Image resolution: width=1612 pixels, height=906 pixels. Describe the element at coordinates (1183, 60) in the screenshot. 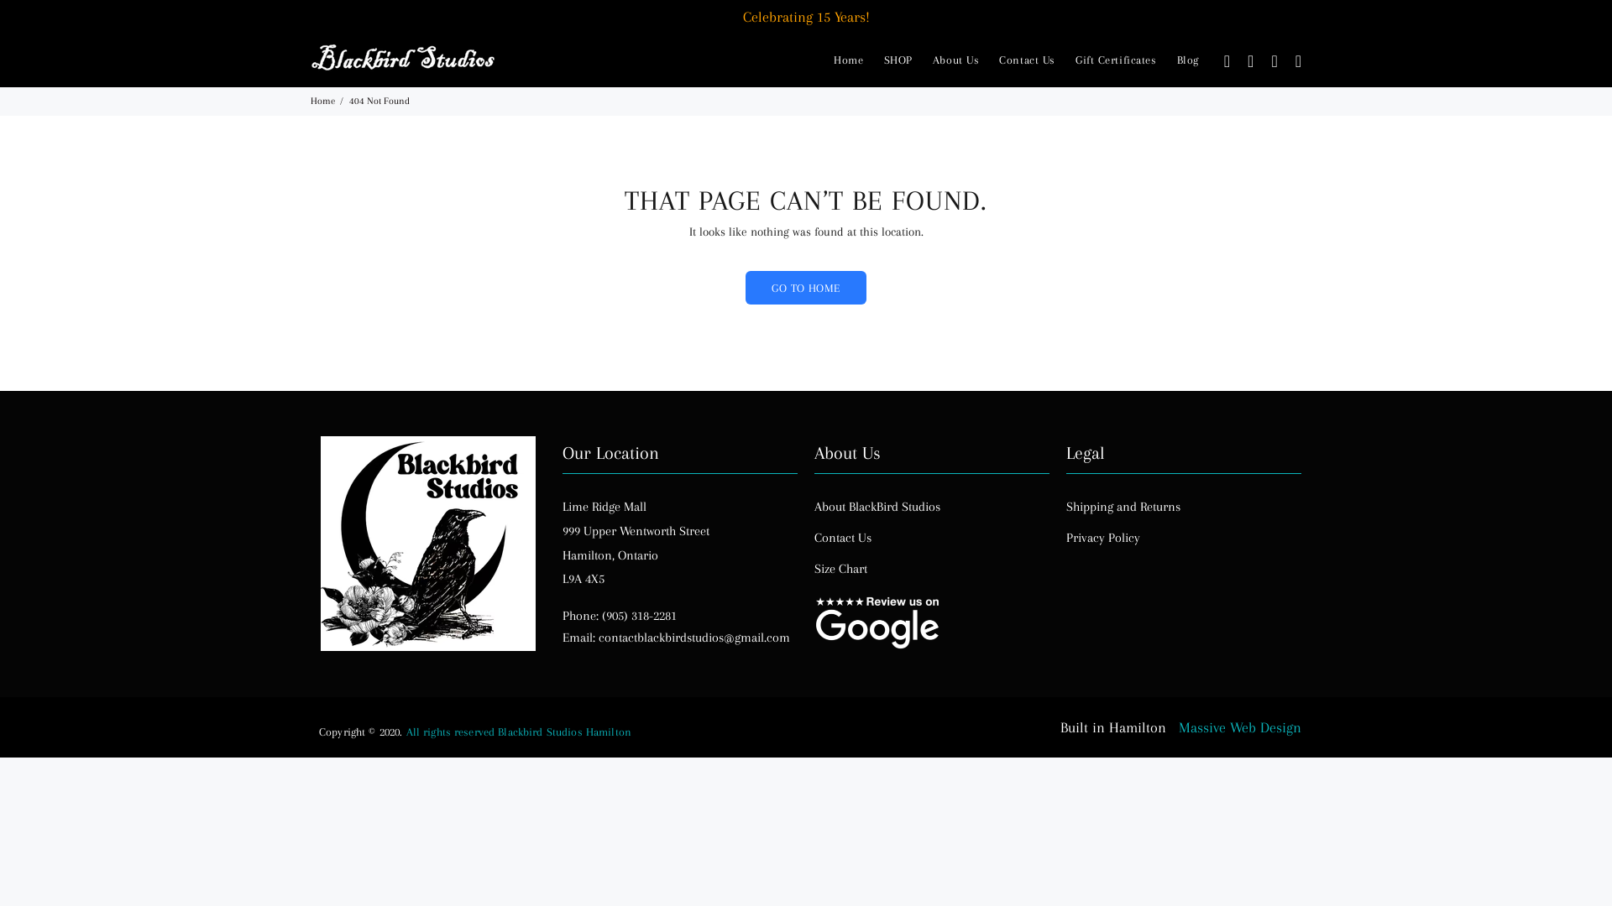

I see `Blog` at that location.